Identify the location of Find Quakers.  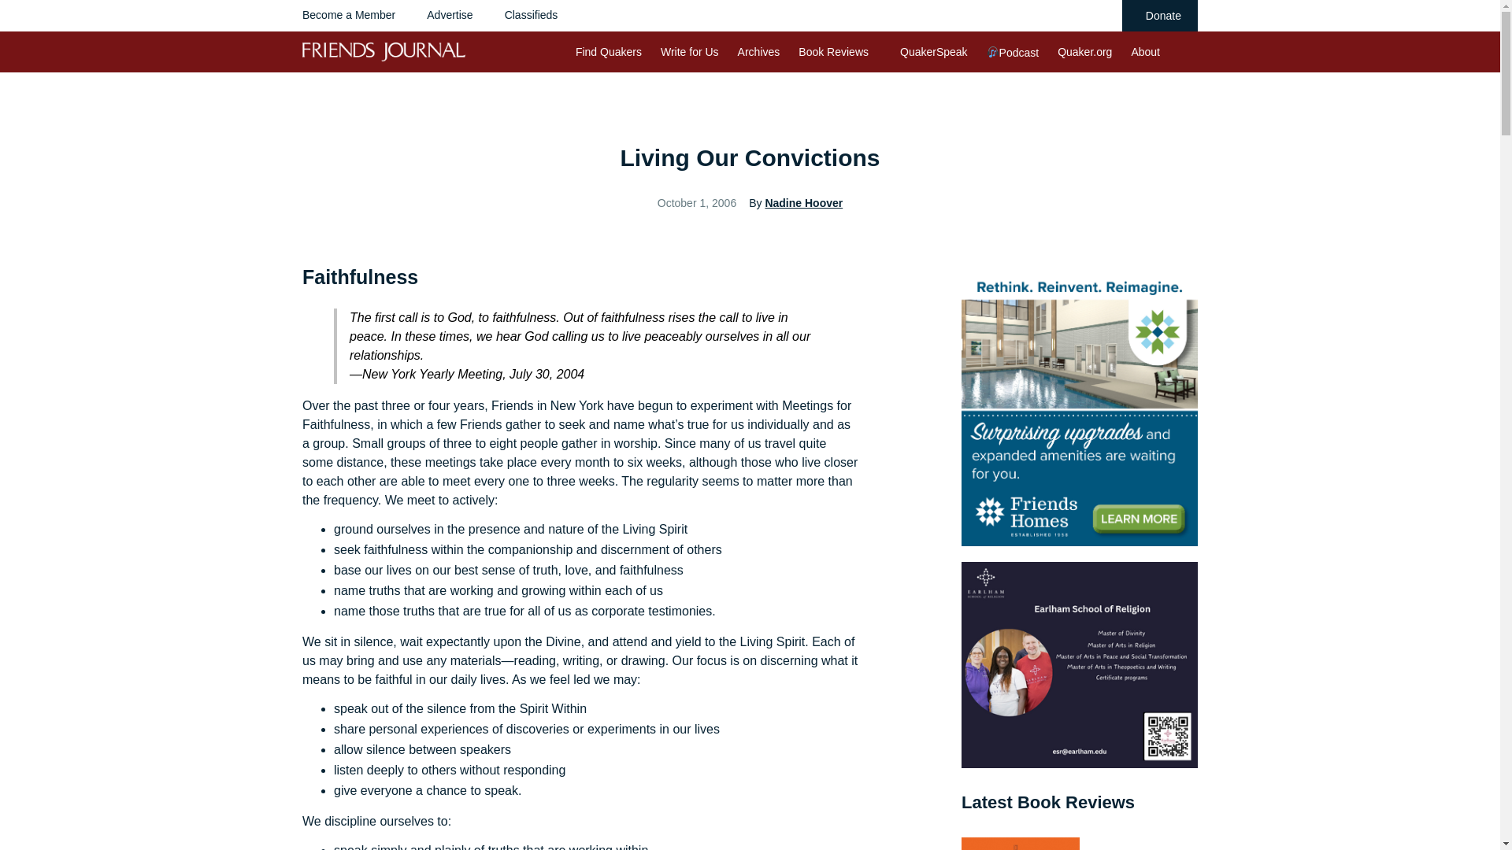
(608, 52).